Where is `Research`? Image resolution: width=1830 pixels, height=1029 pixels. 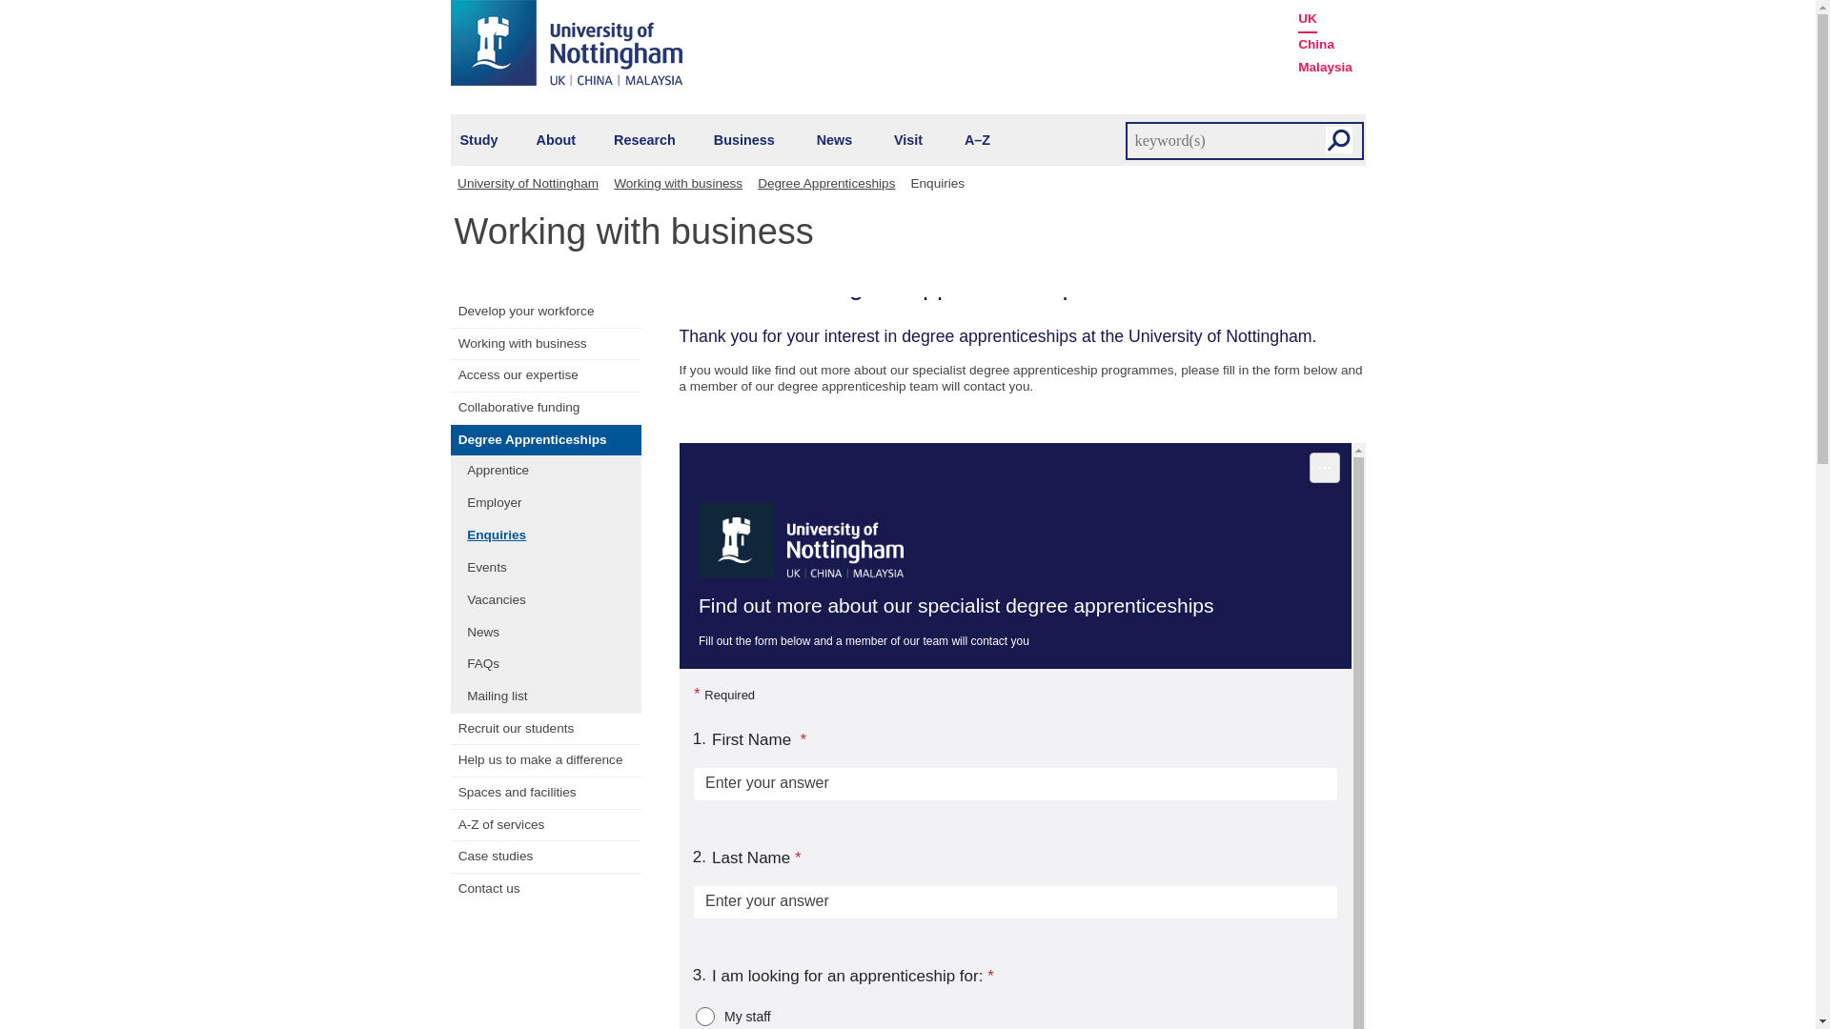
Research is located at coordinates (644, 139).